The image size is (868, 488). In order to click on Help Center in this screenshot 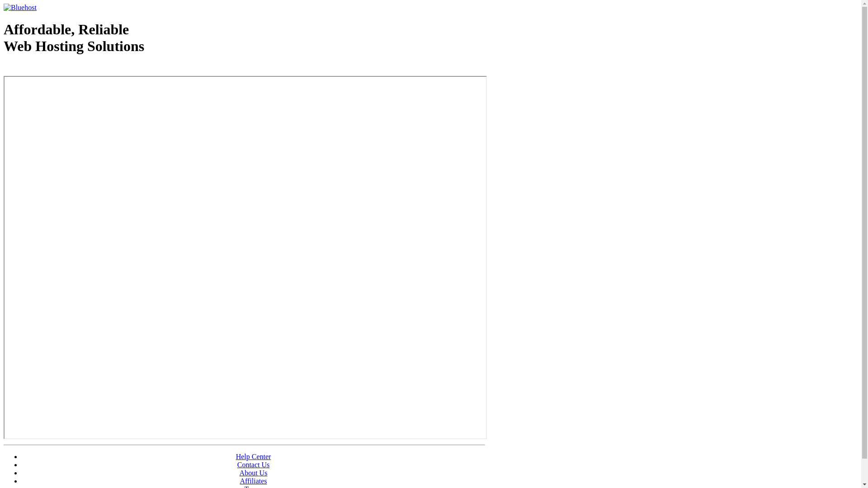, I will do `click(254, 456)`.